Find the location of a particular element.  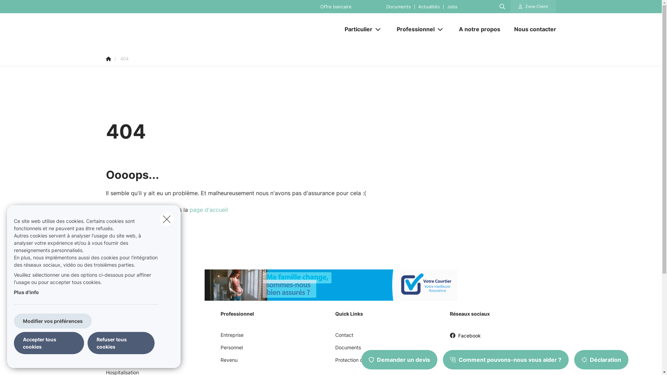

Zone Client is located at coordinates (533, 7).